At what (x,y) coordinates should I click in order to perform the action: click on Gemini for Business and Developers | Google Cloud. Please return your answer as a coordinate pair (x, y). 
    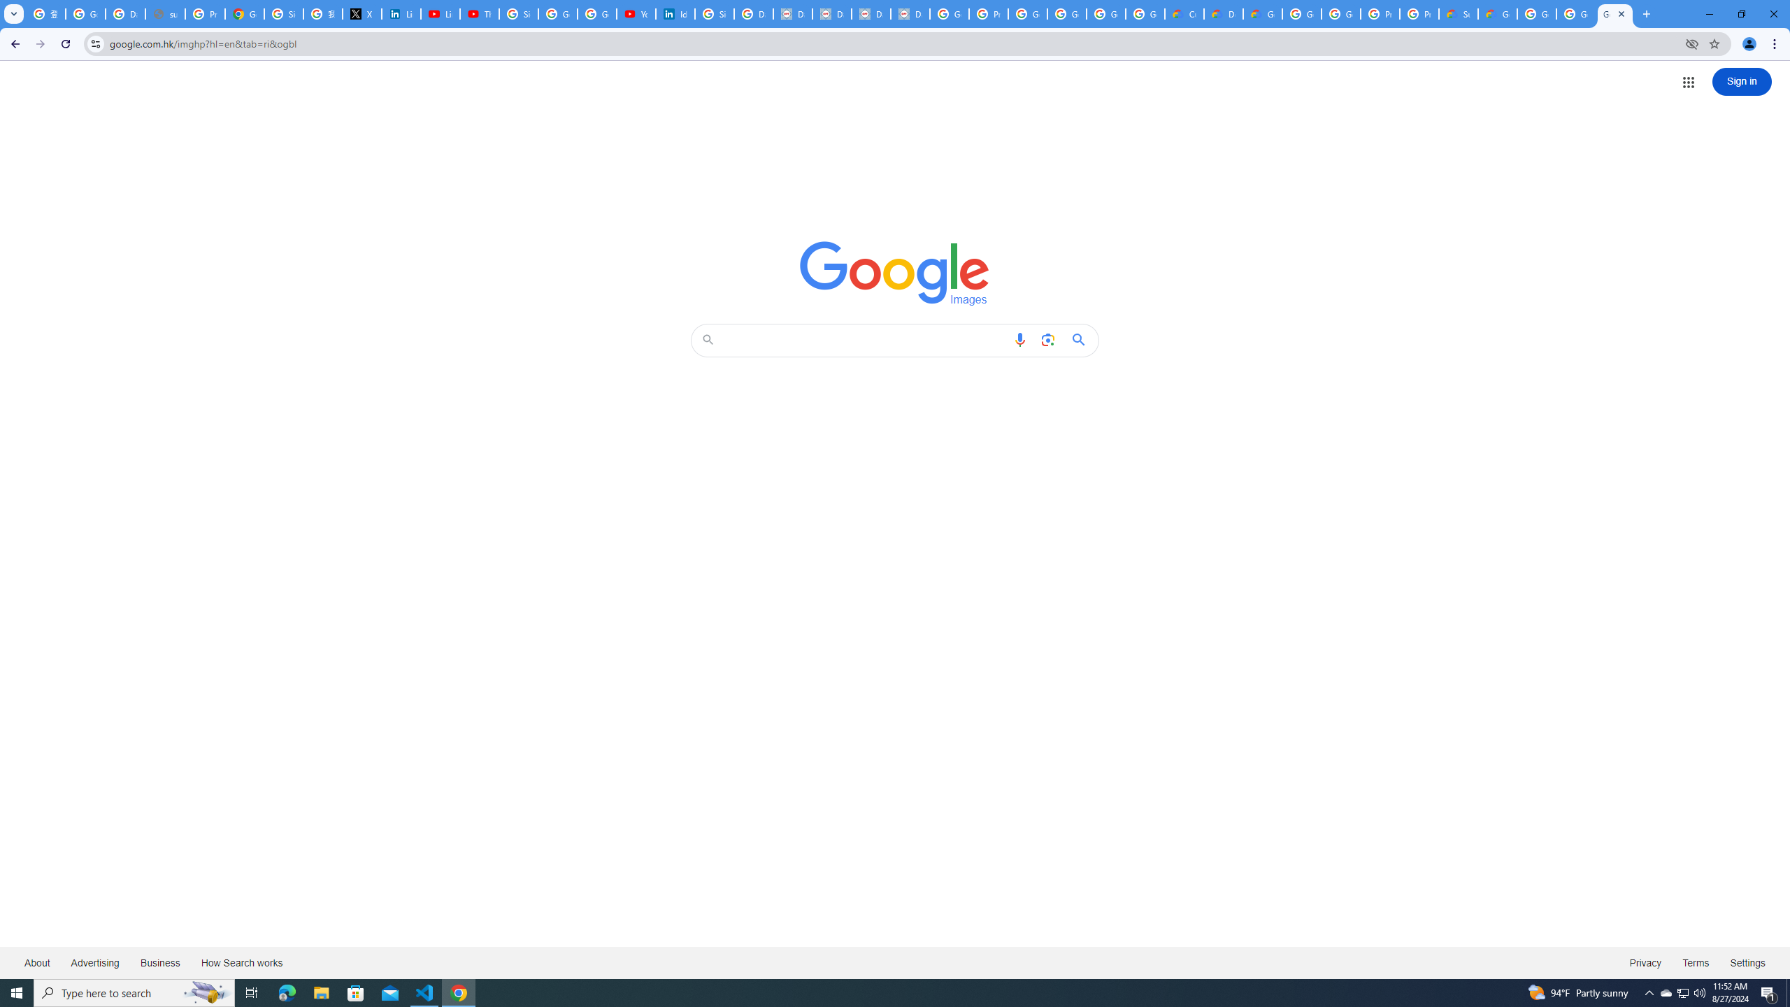
    Looking at the image, I should click on (1263, 14).